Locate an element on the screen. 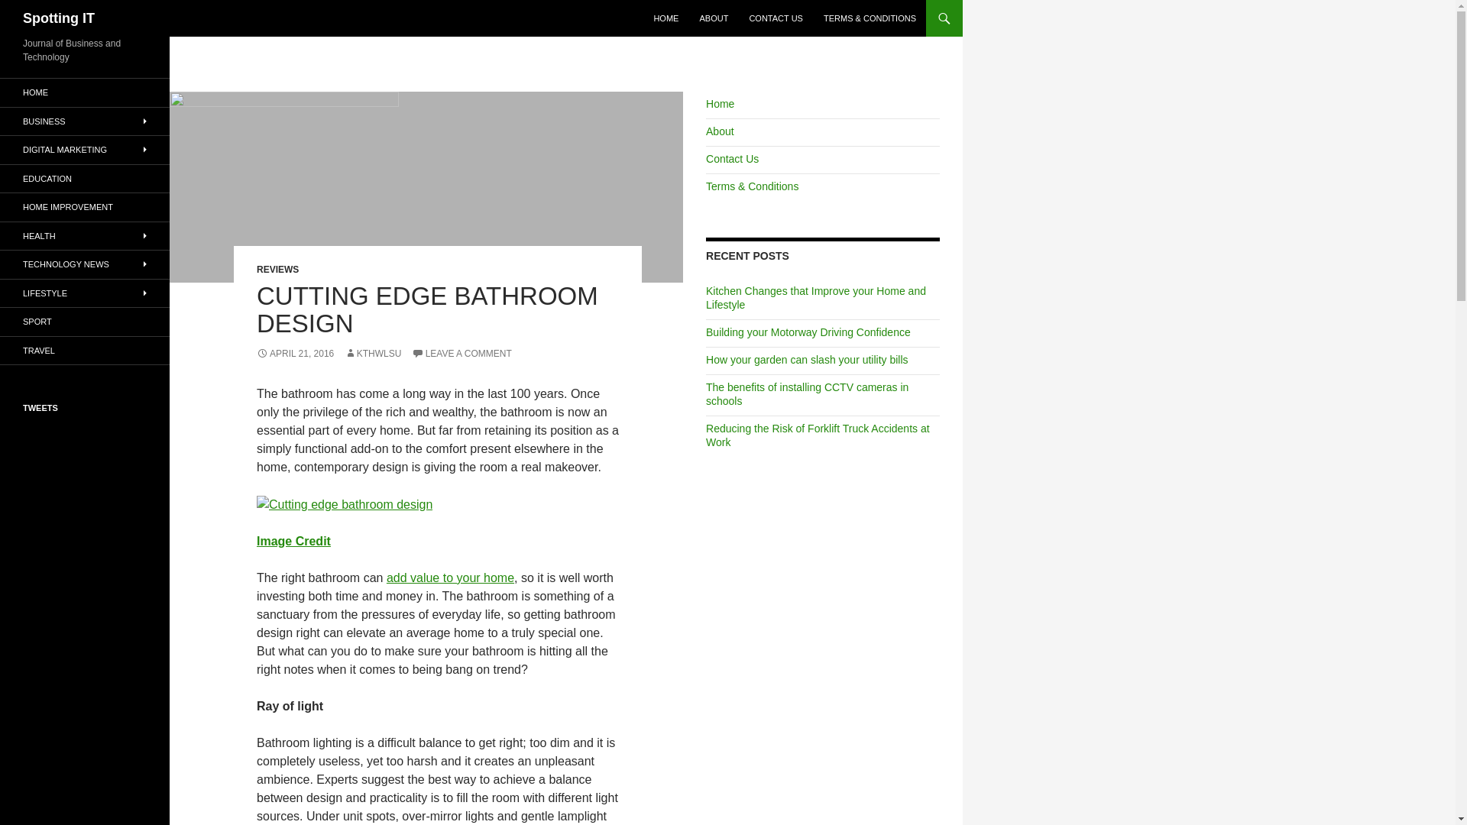  KTHWLSU is located at coordinates (373, 353).